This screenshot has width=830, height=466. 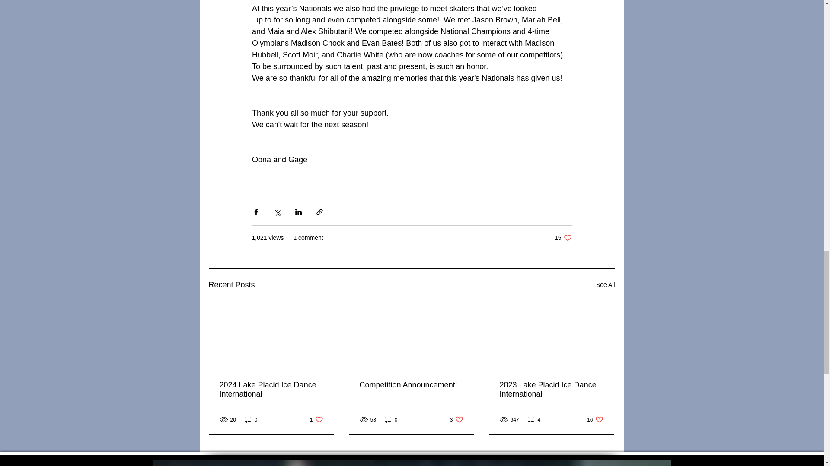 What do you see at coordinates (391, 419) in the screenshot?
I see `0` at bounding box center [391, 419].